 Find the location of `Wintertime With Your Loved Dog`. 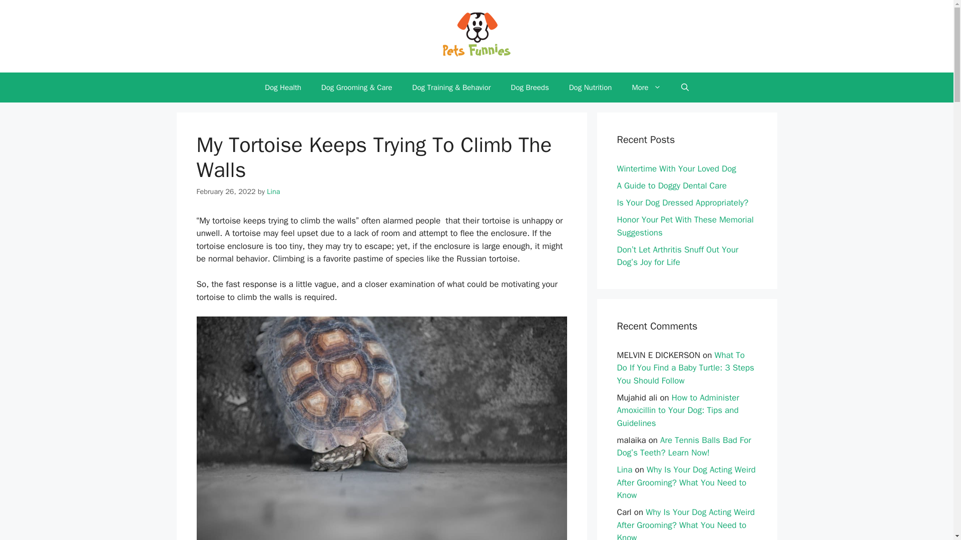

Wintertime With Your Loved Dog is located at coordinates (676, 168).